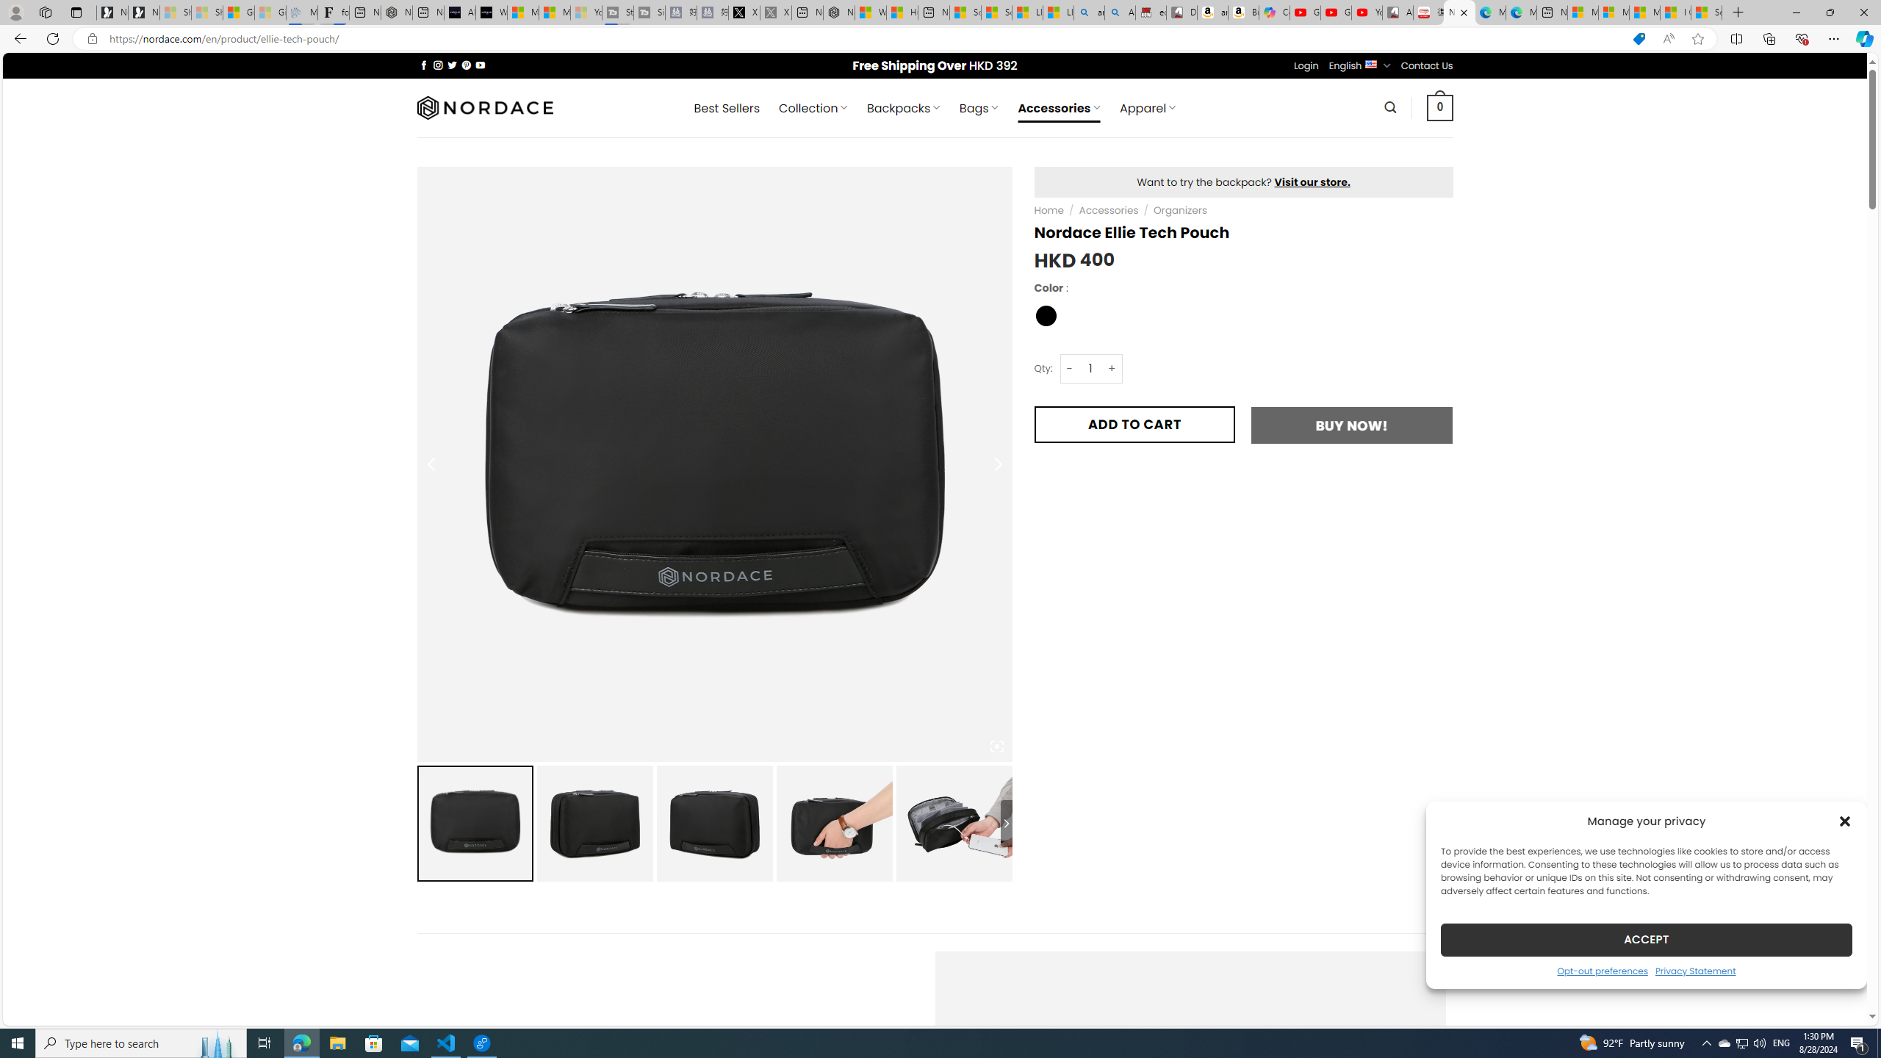 This screenshot has width=1881, height=1058. I want to click on English, so click(1371, 63).